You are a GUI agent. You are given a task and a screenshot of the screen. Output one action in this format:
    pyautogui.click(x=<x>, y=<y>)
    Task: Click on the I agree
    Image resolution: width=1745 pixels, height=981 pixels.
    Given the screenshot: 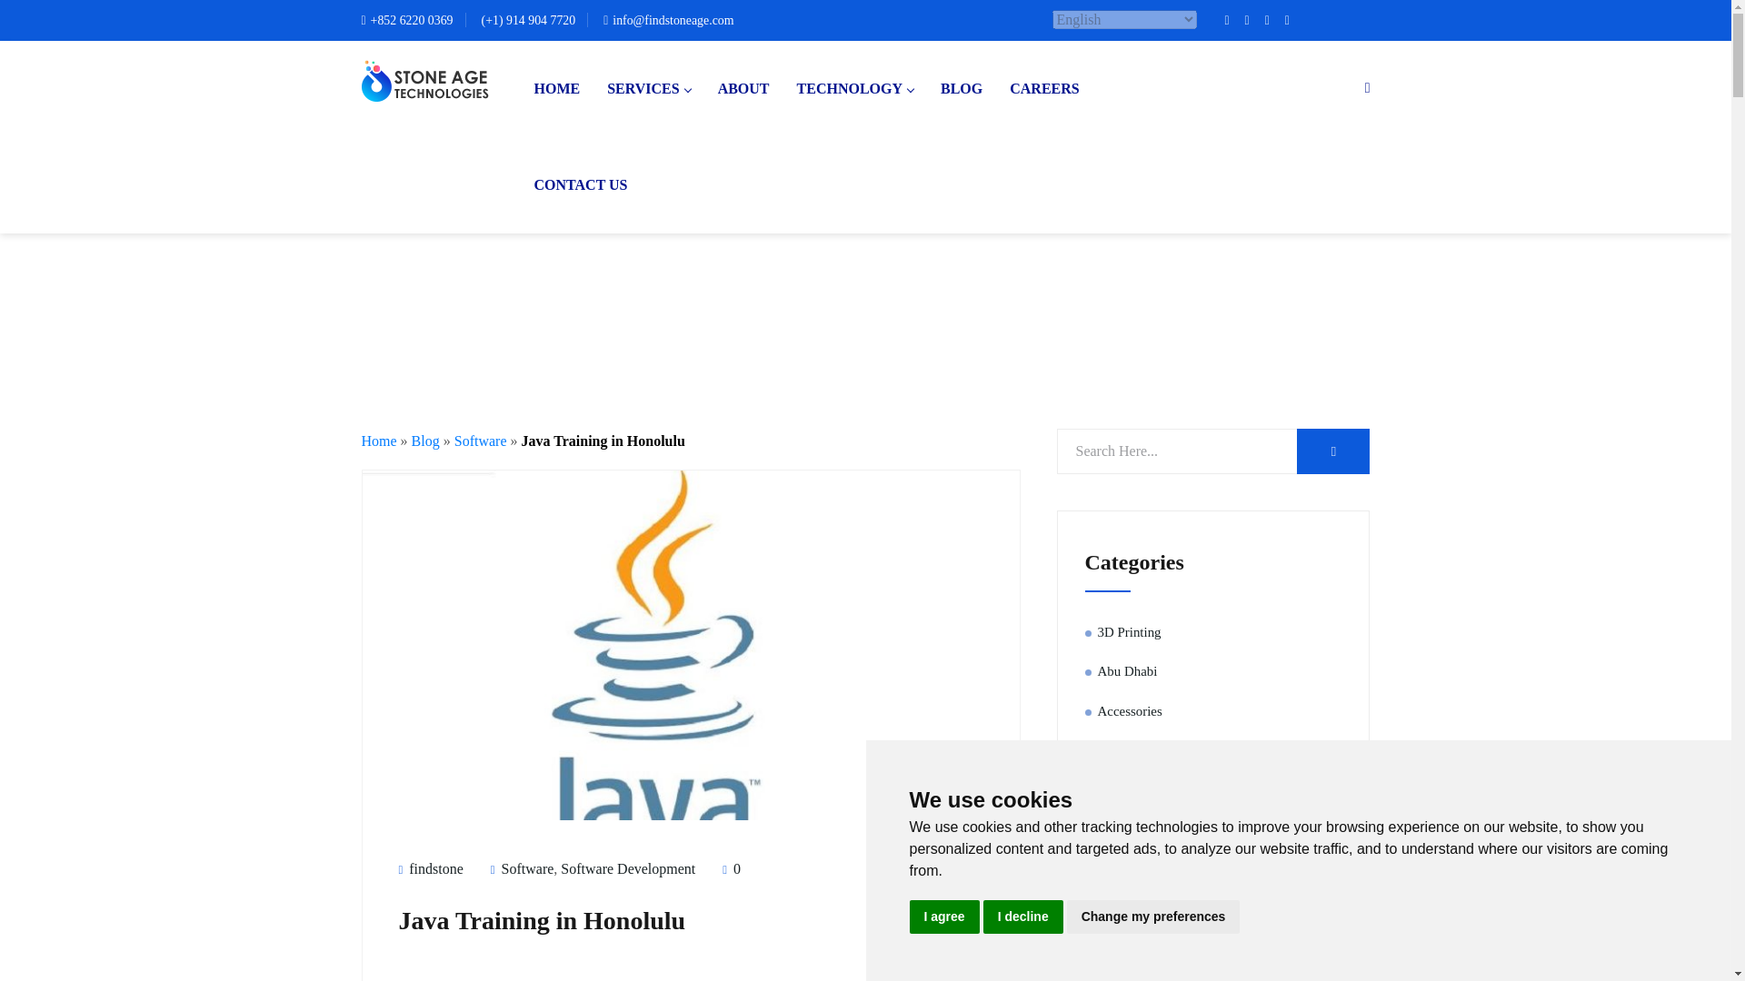 What is the action you would take?
    pyautogui.click(x=943, y=917)
    